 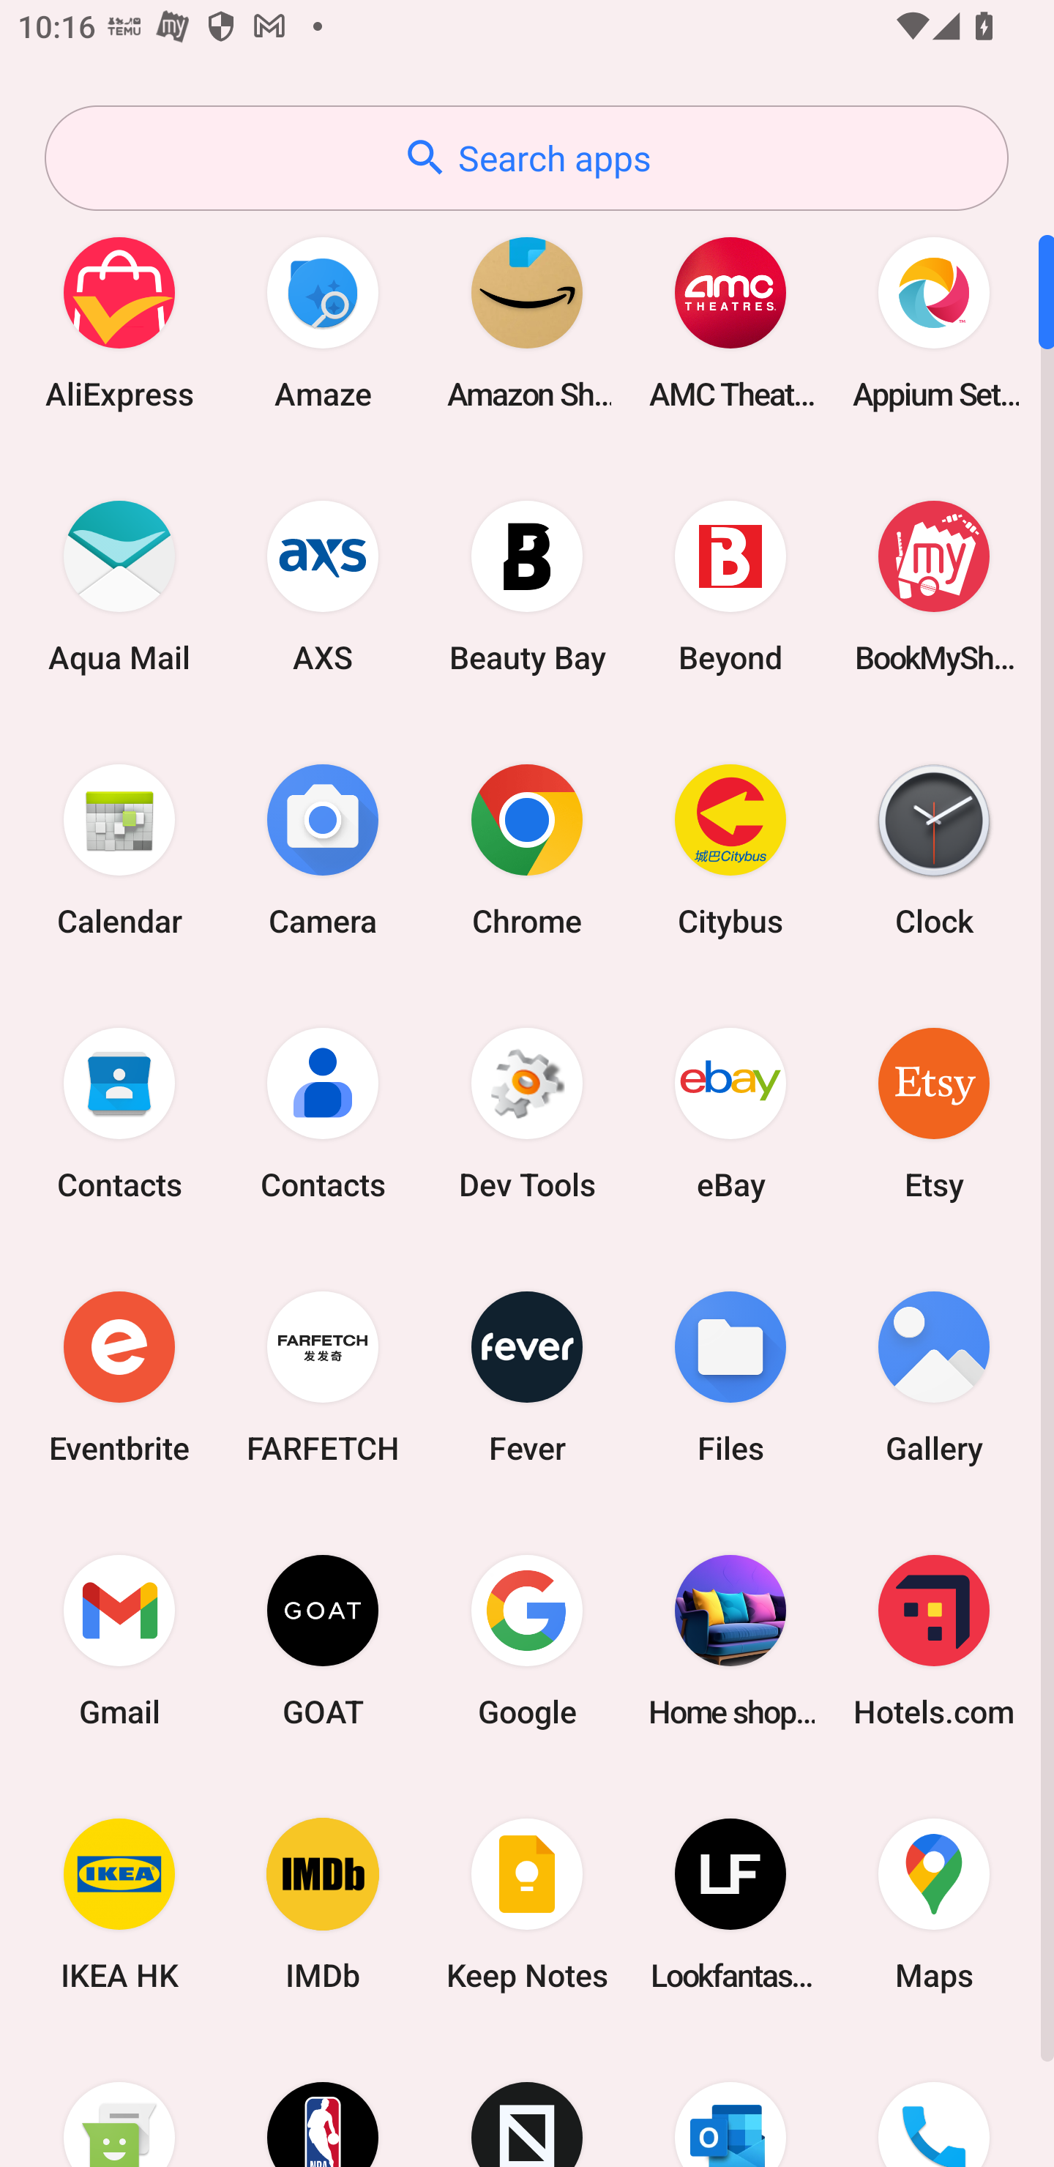 I want to click on Contacts, so click(x=119, y=1113).